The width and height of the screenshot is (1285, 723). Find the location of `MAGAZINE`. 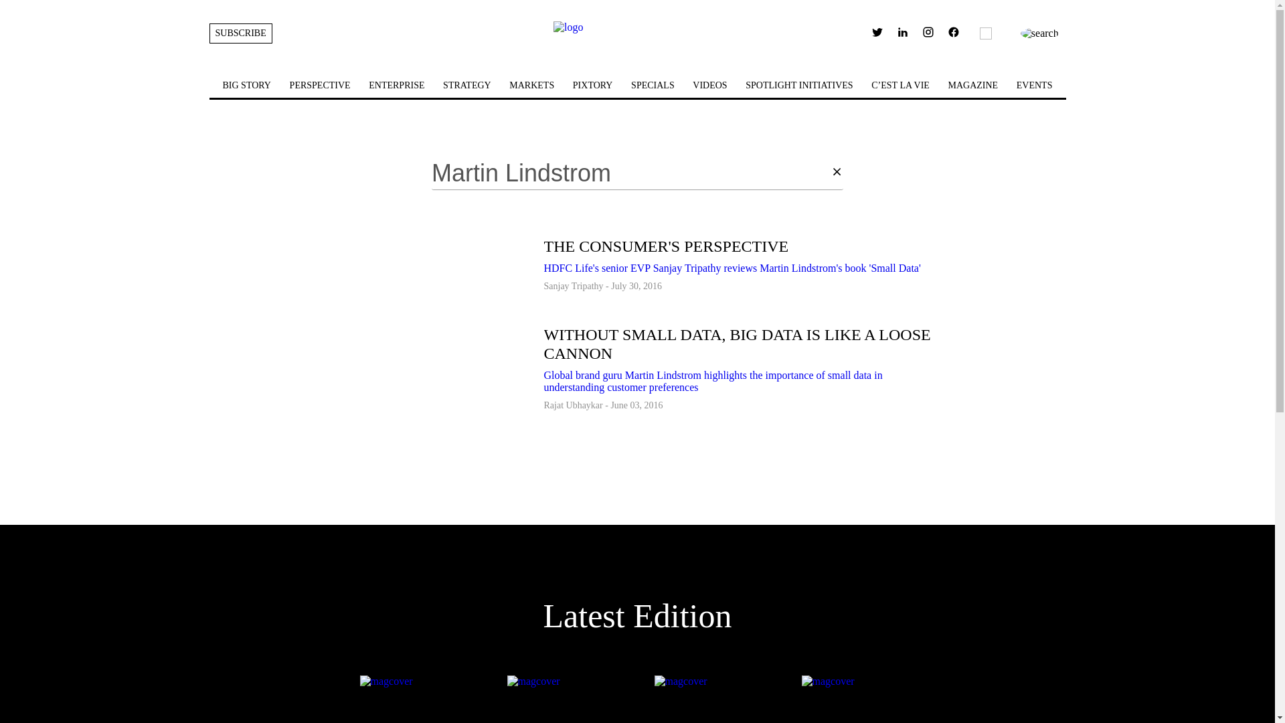

MAGAZINE is located at coordinates (973, 85).